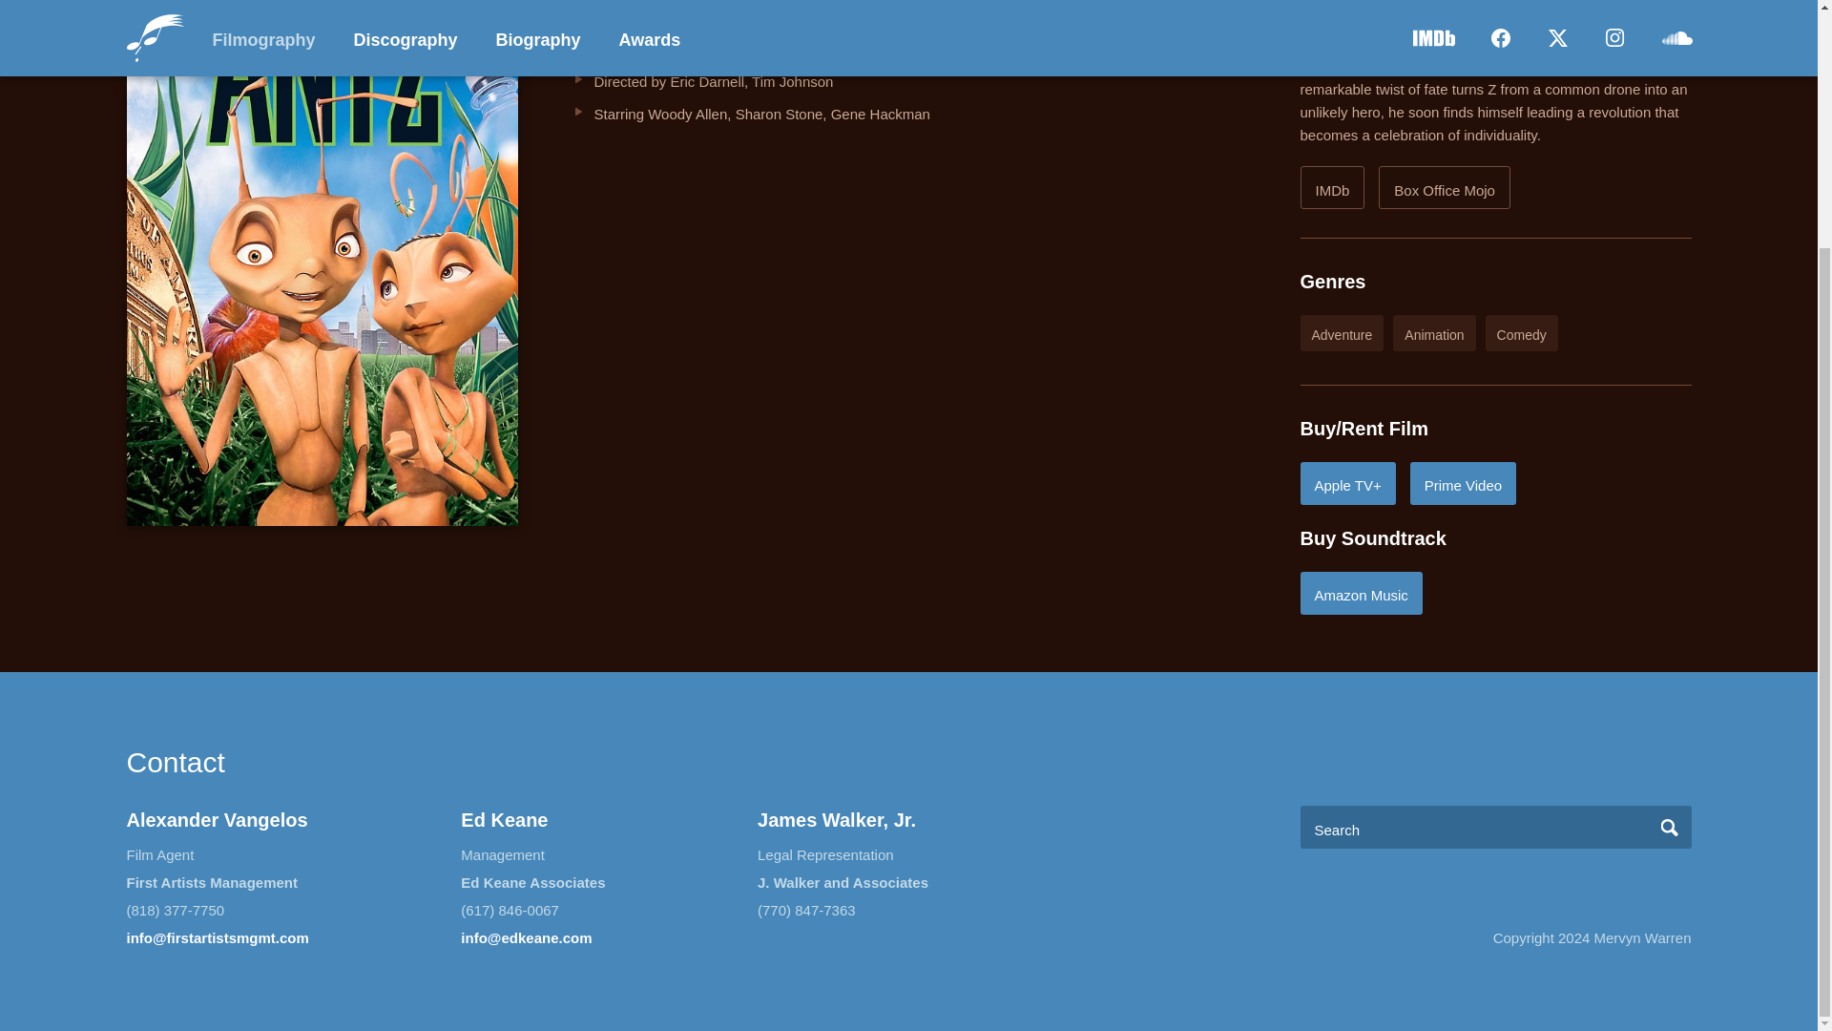 This screenshot has height=1031, width=1832. Describe the element at coordinates (1522, 333) in the screenshot. I see `Comedy` at that location.